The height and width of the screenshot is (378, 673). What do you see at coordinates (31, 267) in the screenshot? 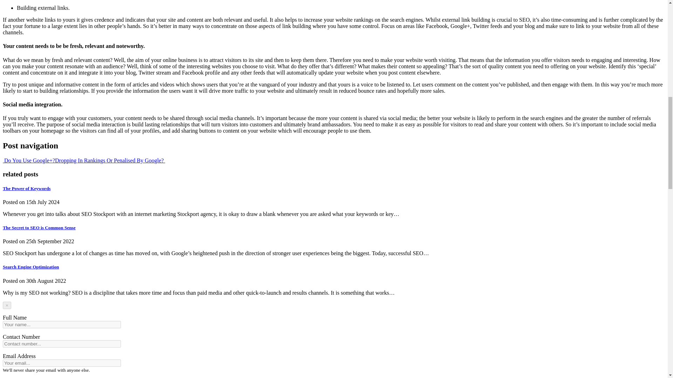
I see `Search Engine Optimization` at bounding box center [31, 267].